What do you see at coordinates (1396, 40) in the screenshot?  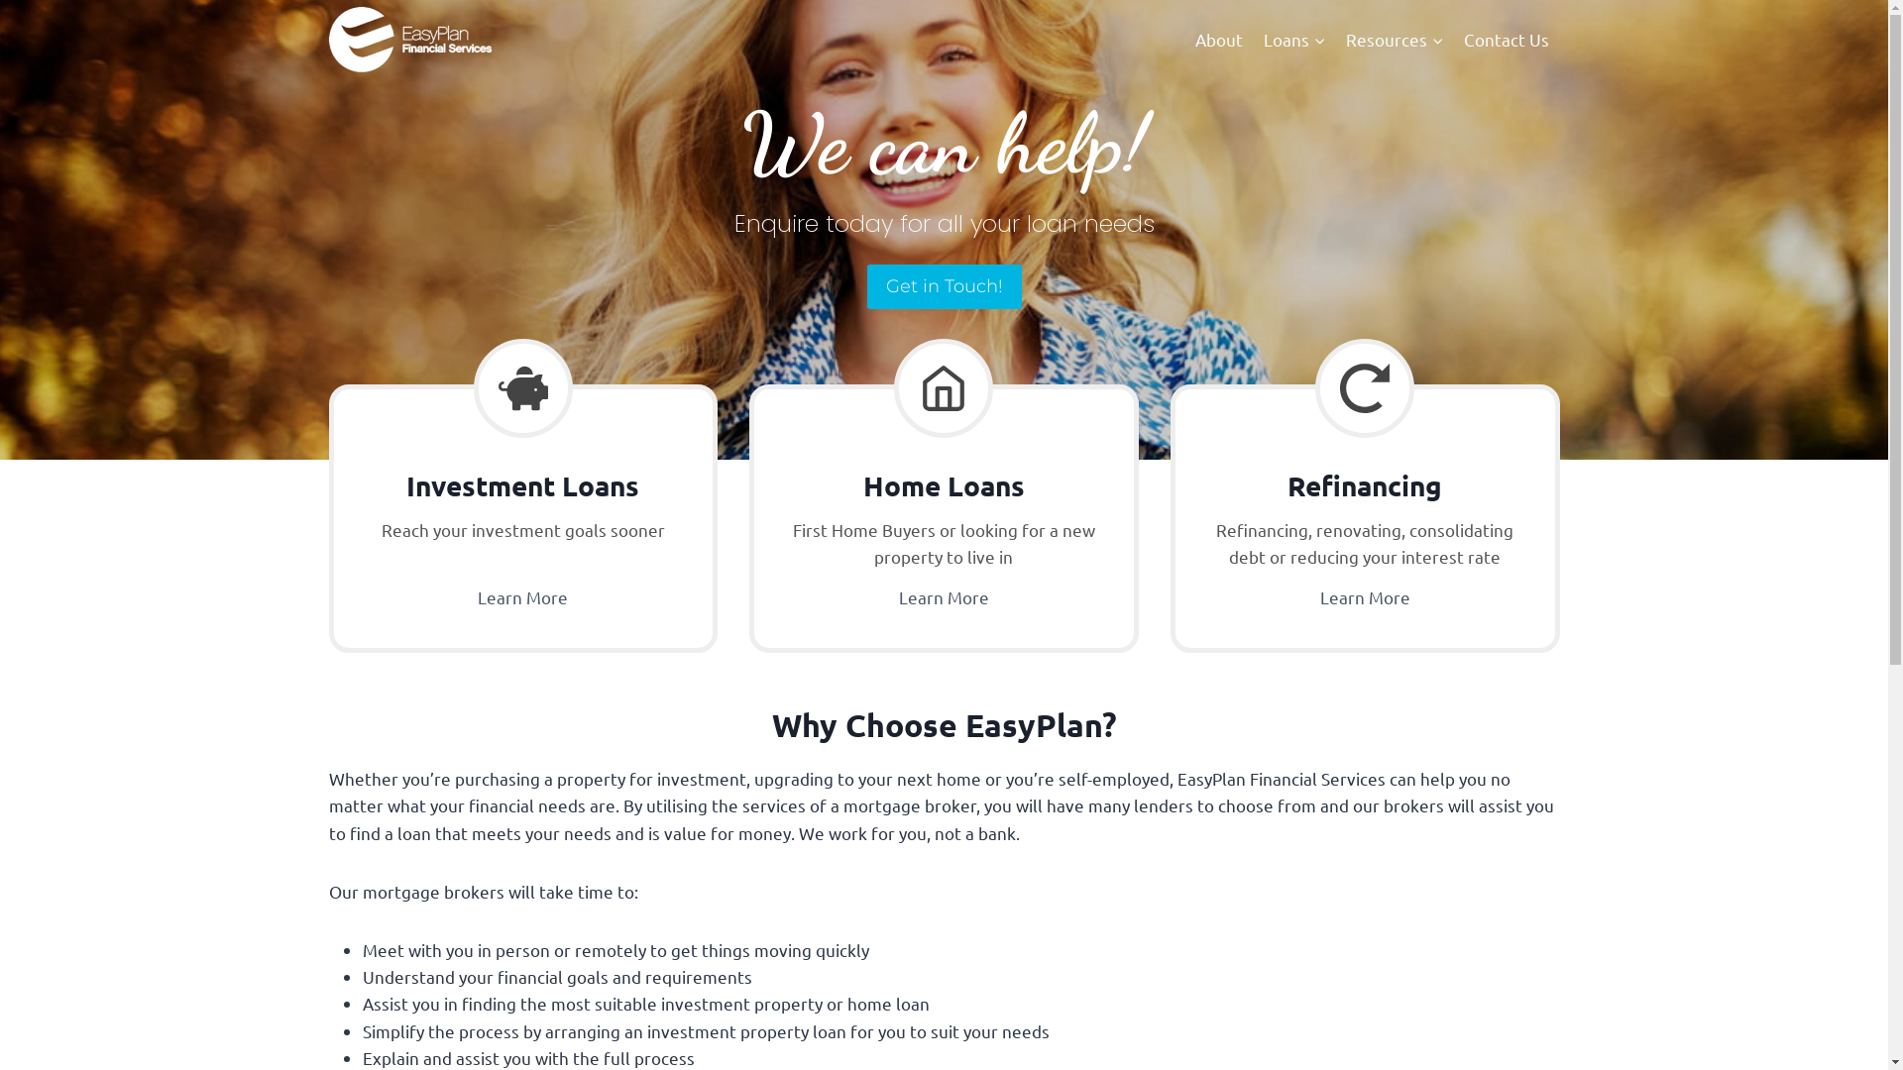 I see `Resources` at bounding box center [1396, 40].